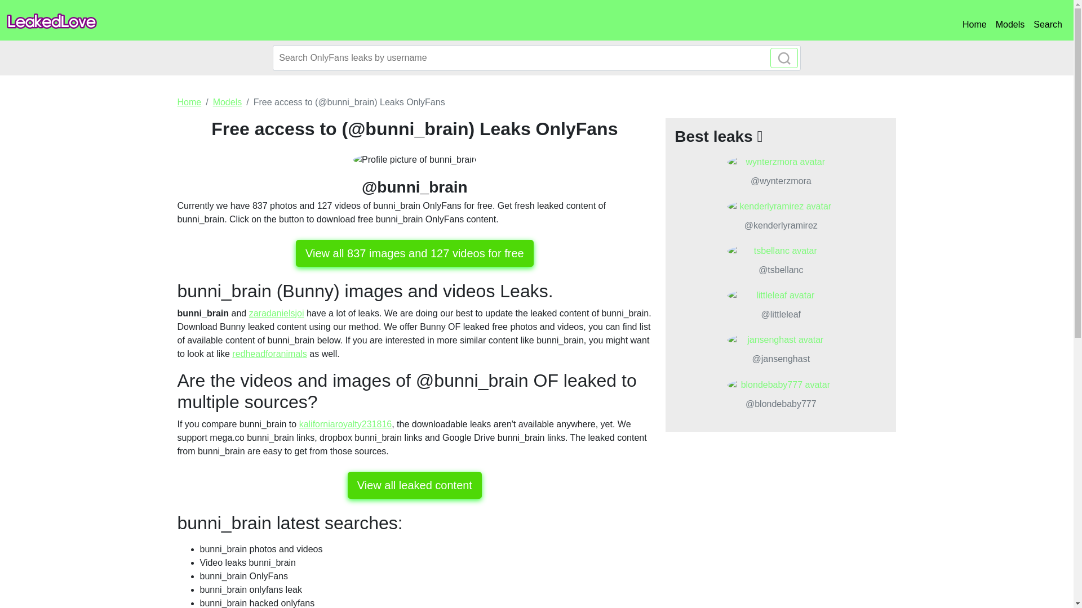 This screenshot has width=1082, height=608. I want to click on Home, so click(974, 24).